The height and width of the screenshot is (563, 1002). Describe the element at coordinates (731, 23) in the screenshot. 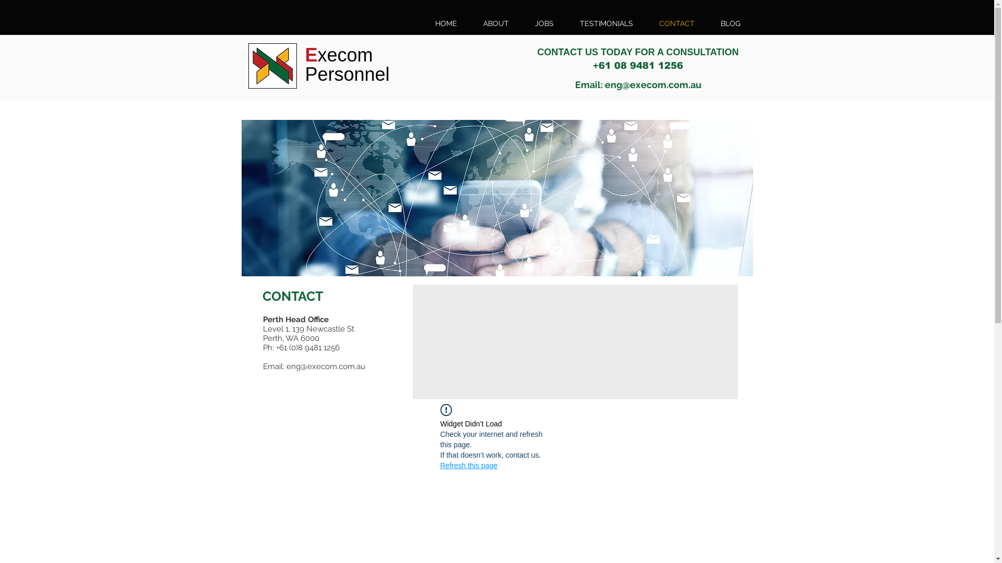

I see `BLOG` at that location.